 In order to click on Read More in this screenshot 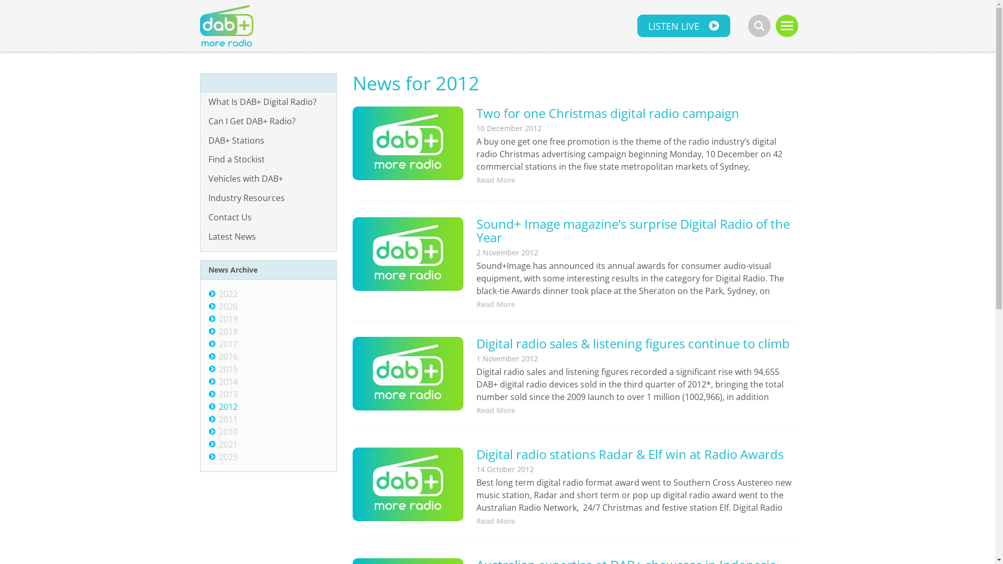, I will do `click(636, 521)`.